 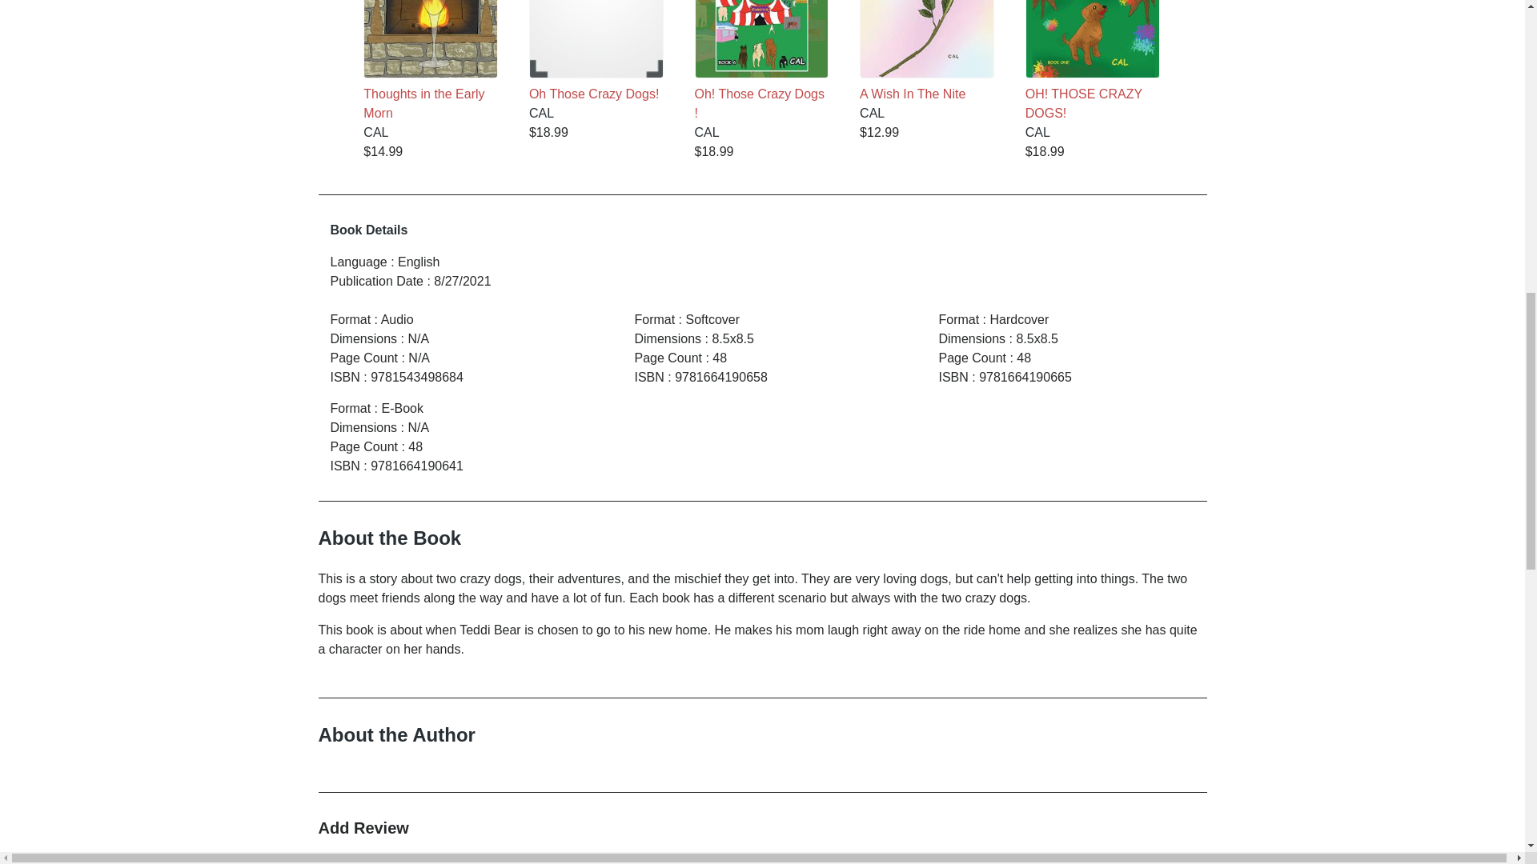 What do you see at coordinates (927, 51) in the screenshot?
I see `A Wish In The Nite` at bounding box center [927, 51].